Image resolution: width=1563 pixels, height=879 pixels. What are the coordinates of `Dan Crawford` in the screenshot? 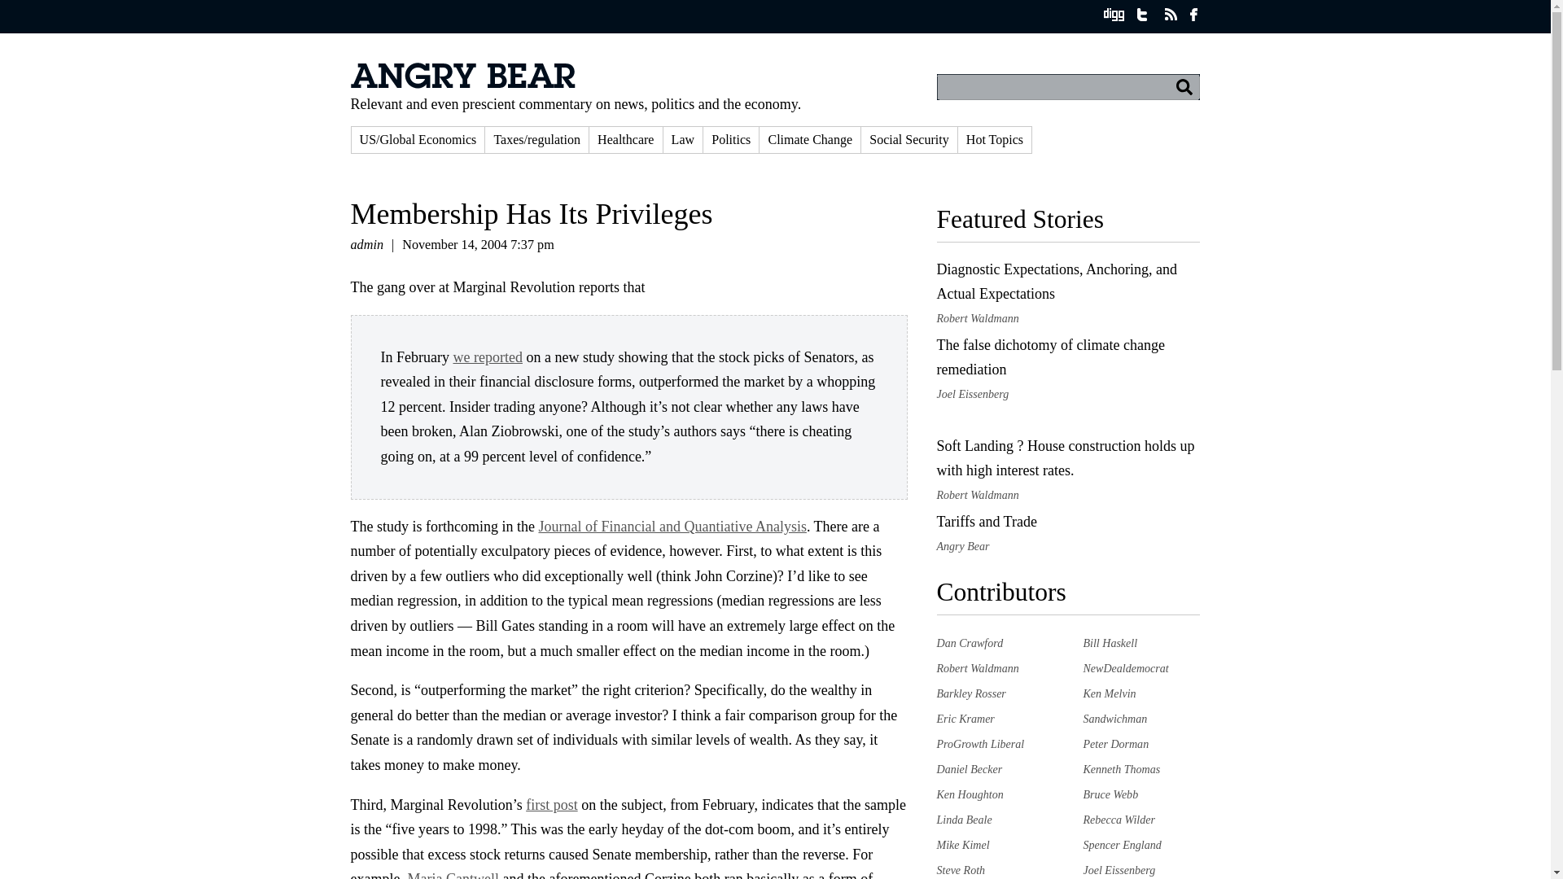 It's located at (970, 643).